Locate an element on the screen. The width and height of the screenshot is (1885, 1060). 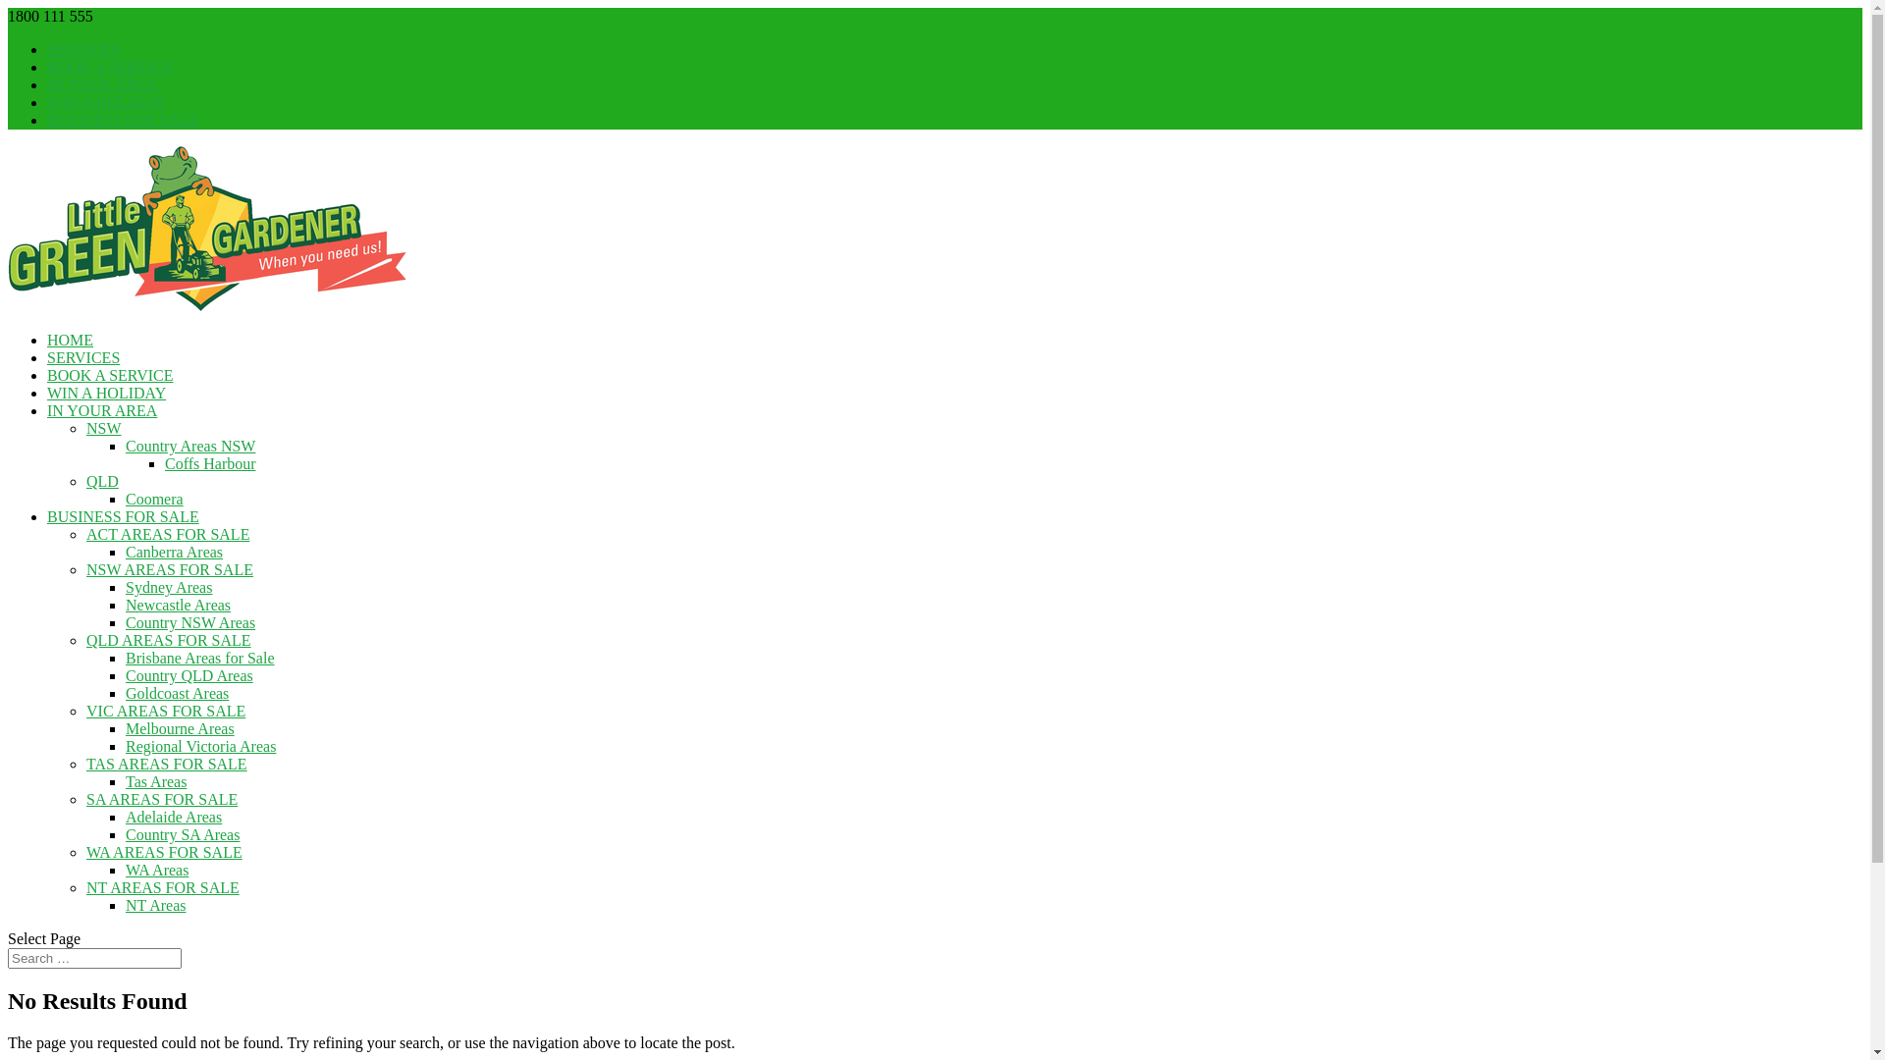
Regional Victoria Areas is located at coordinates (200, 746).